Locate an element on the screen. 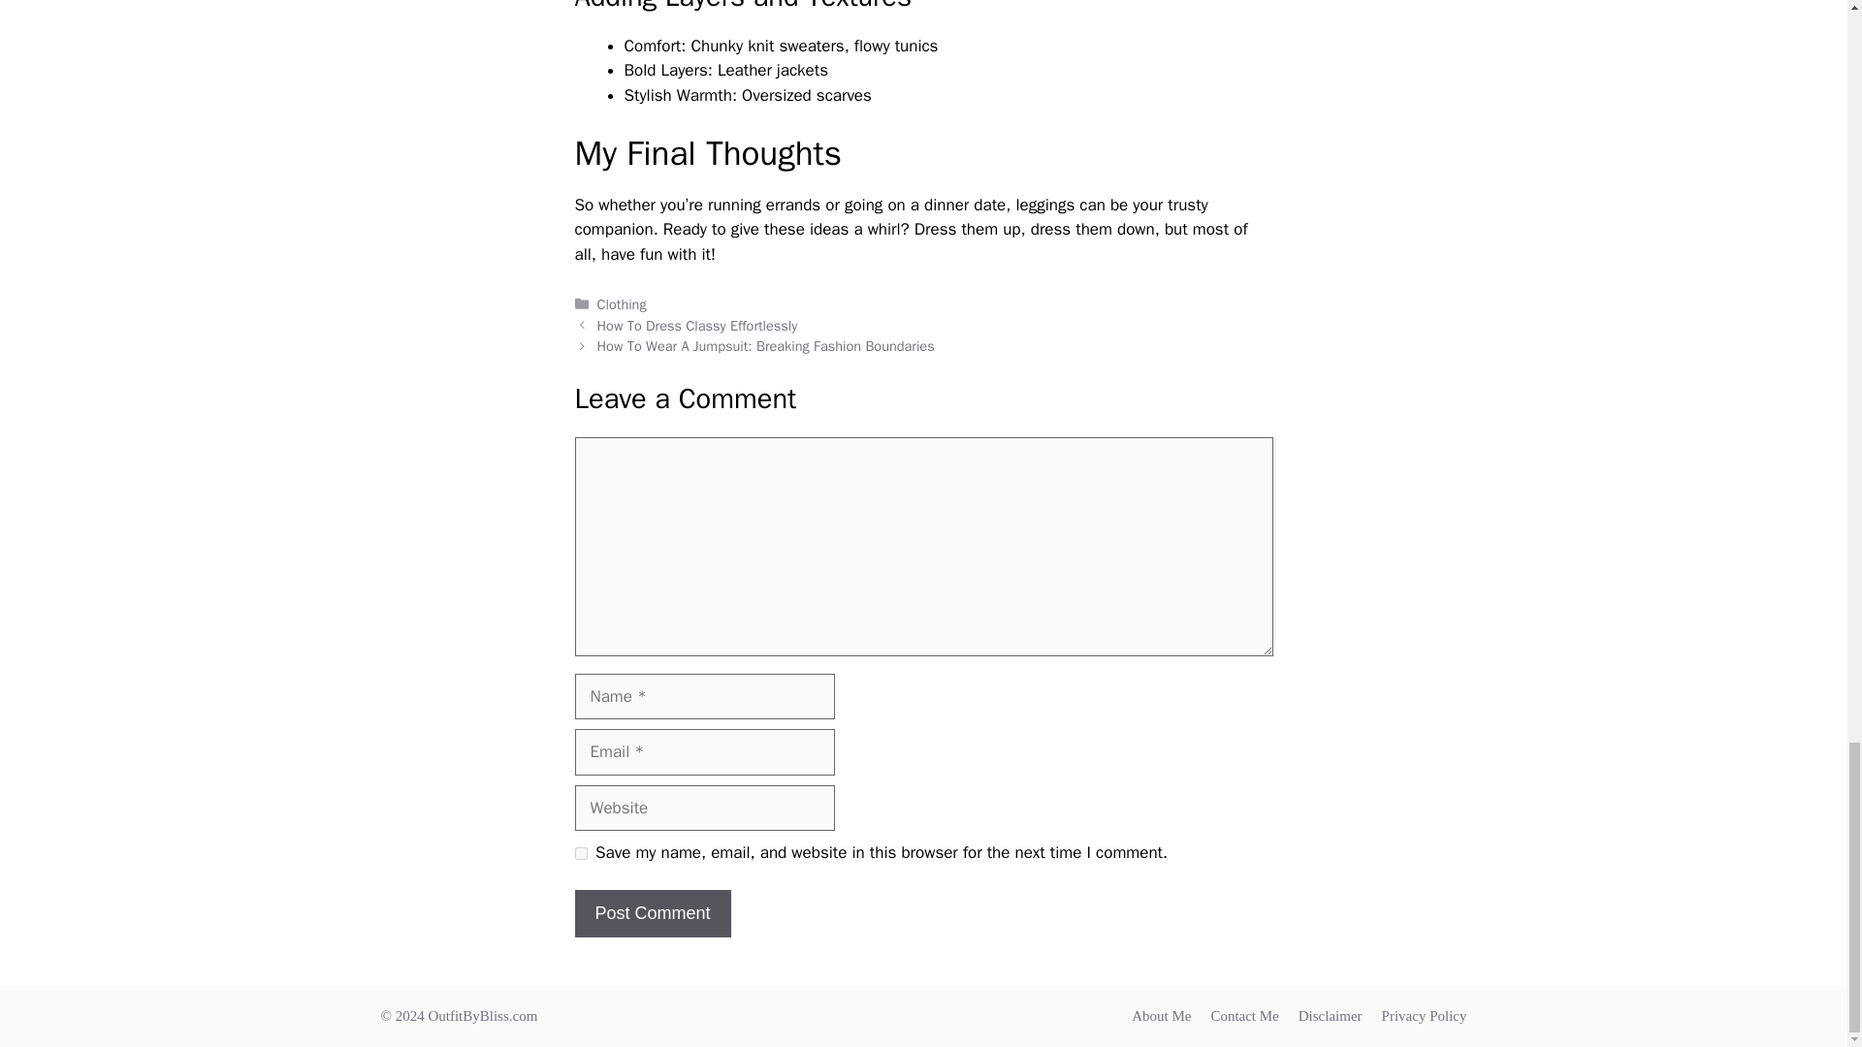 This screenshot has width=1862, height=1047. How To Dress Classy Effortlessly is located at coordinates (698, 326).